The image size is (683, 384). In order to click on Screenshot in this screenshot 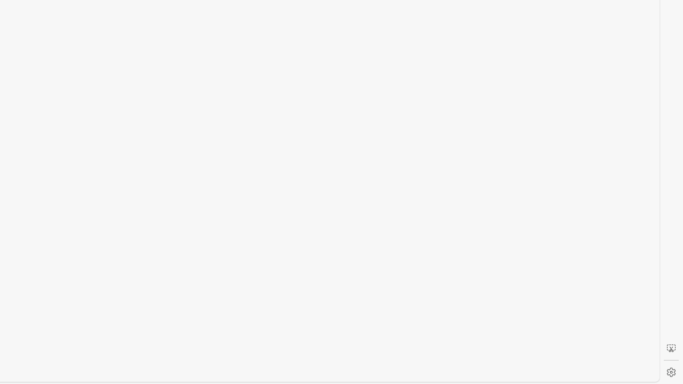, I will do `click(671, 348)`.